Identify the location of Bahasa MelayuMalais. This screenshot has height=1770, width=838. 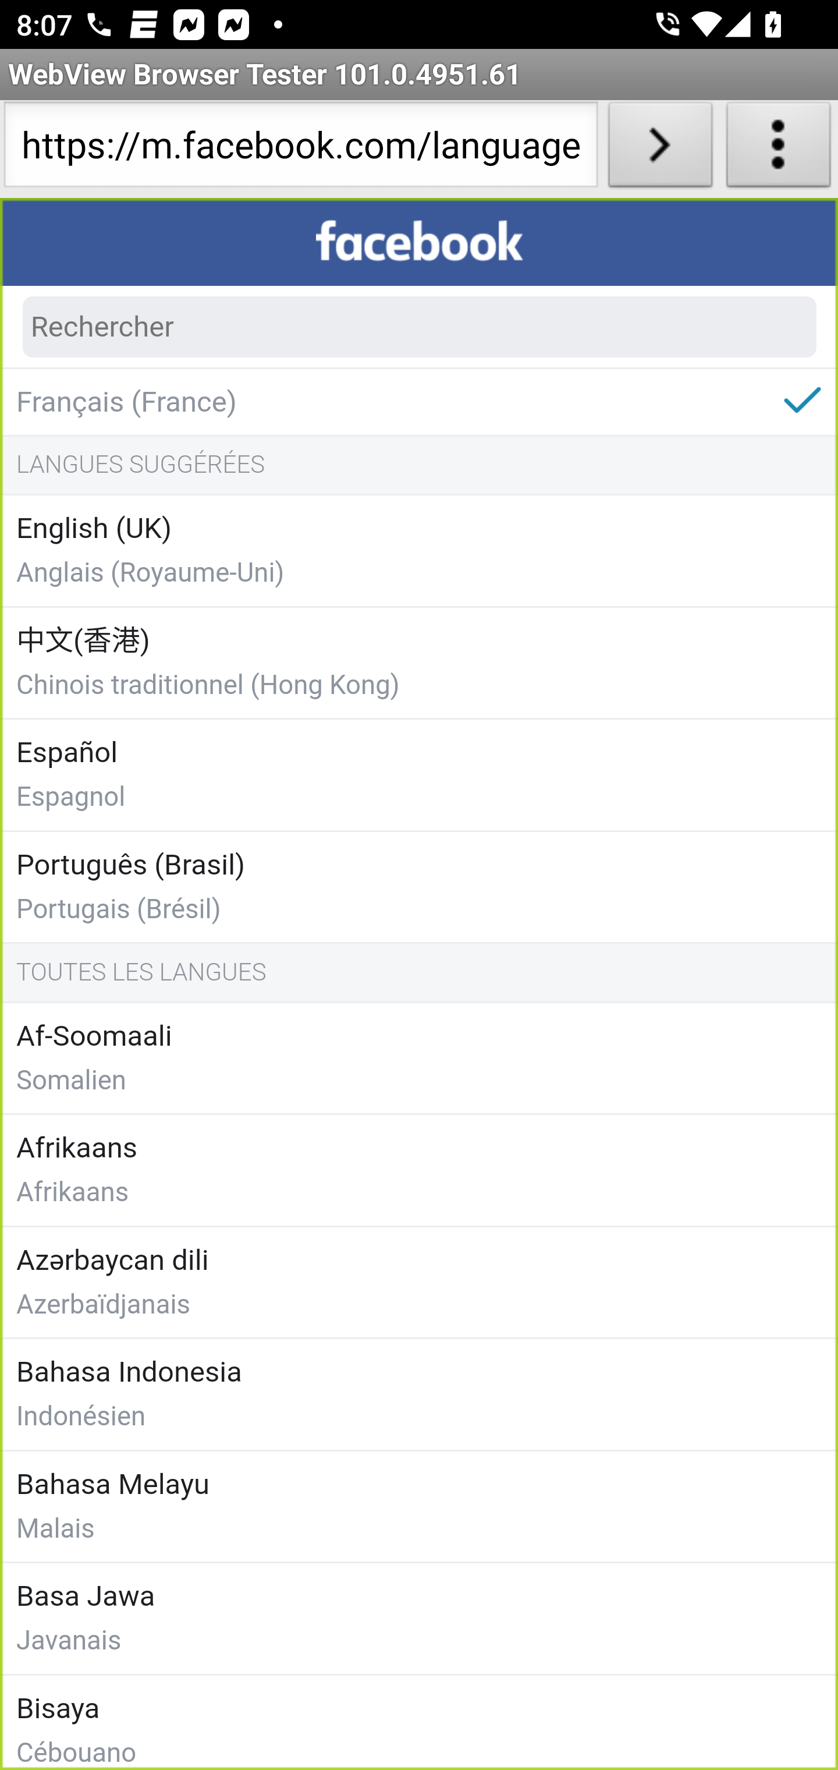
(419, 1506).